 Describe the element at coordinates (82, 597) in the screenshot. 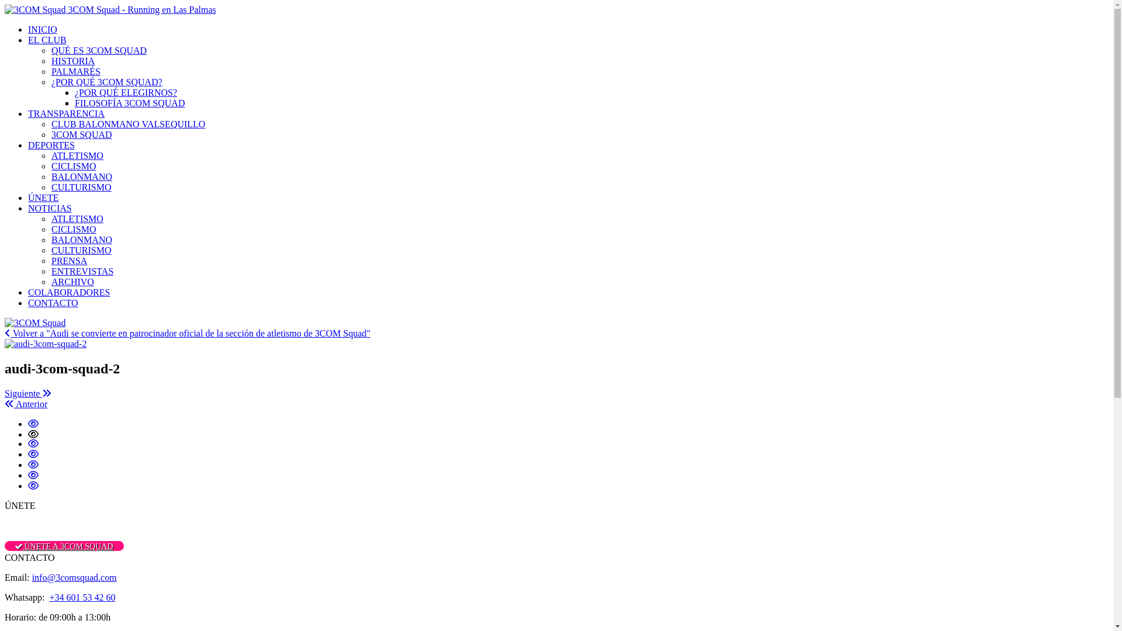

I see `+34 601 53 42 60` at that location.